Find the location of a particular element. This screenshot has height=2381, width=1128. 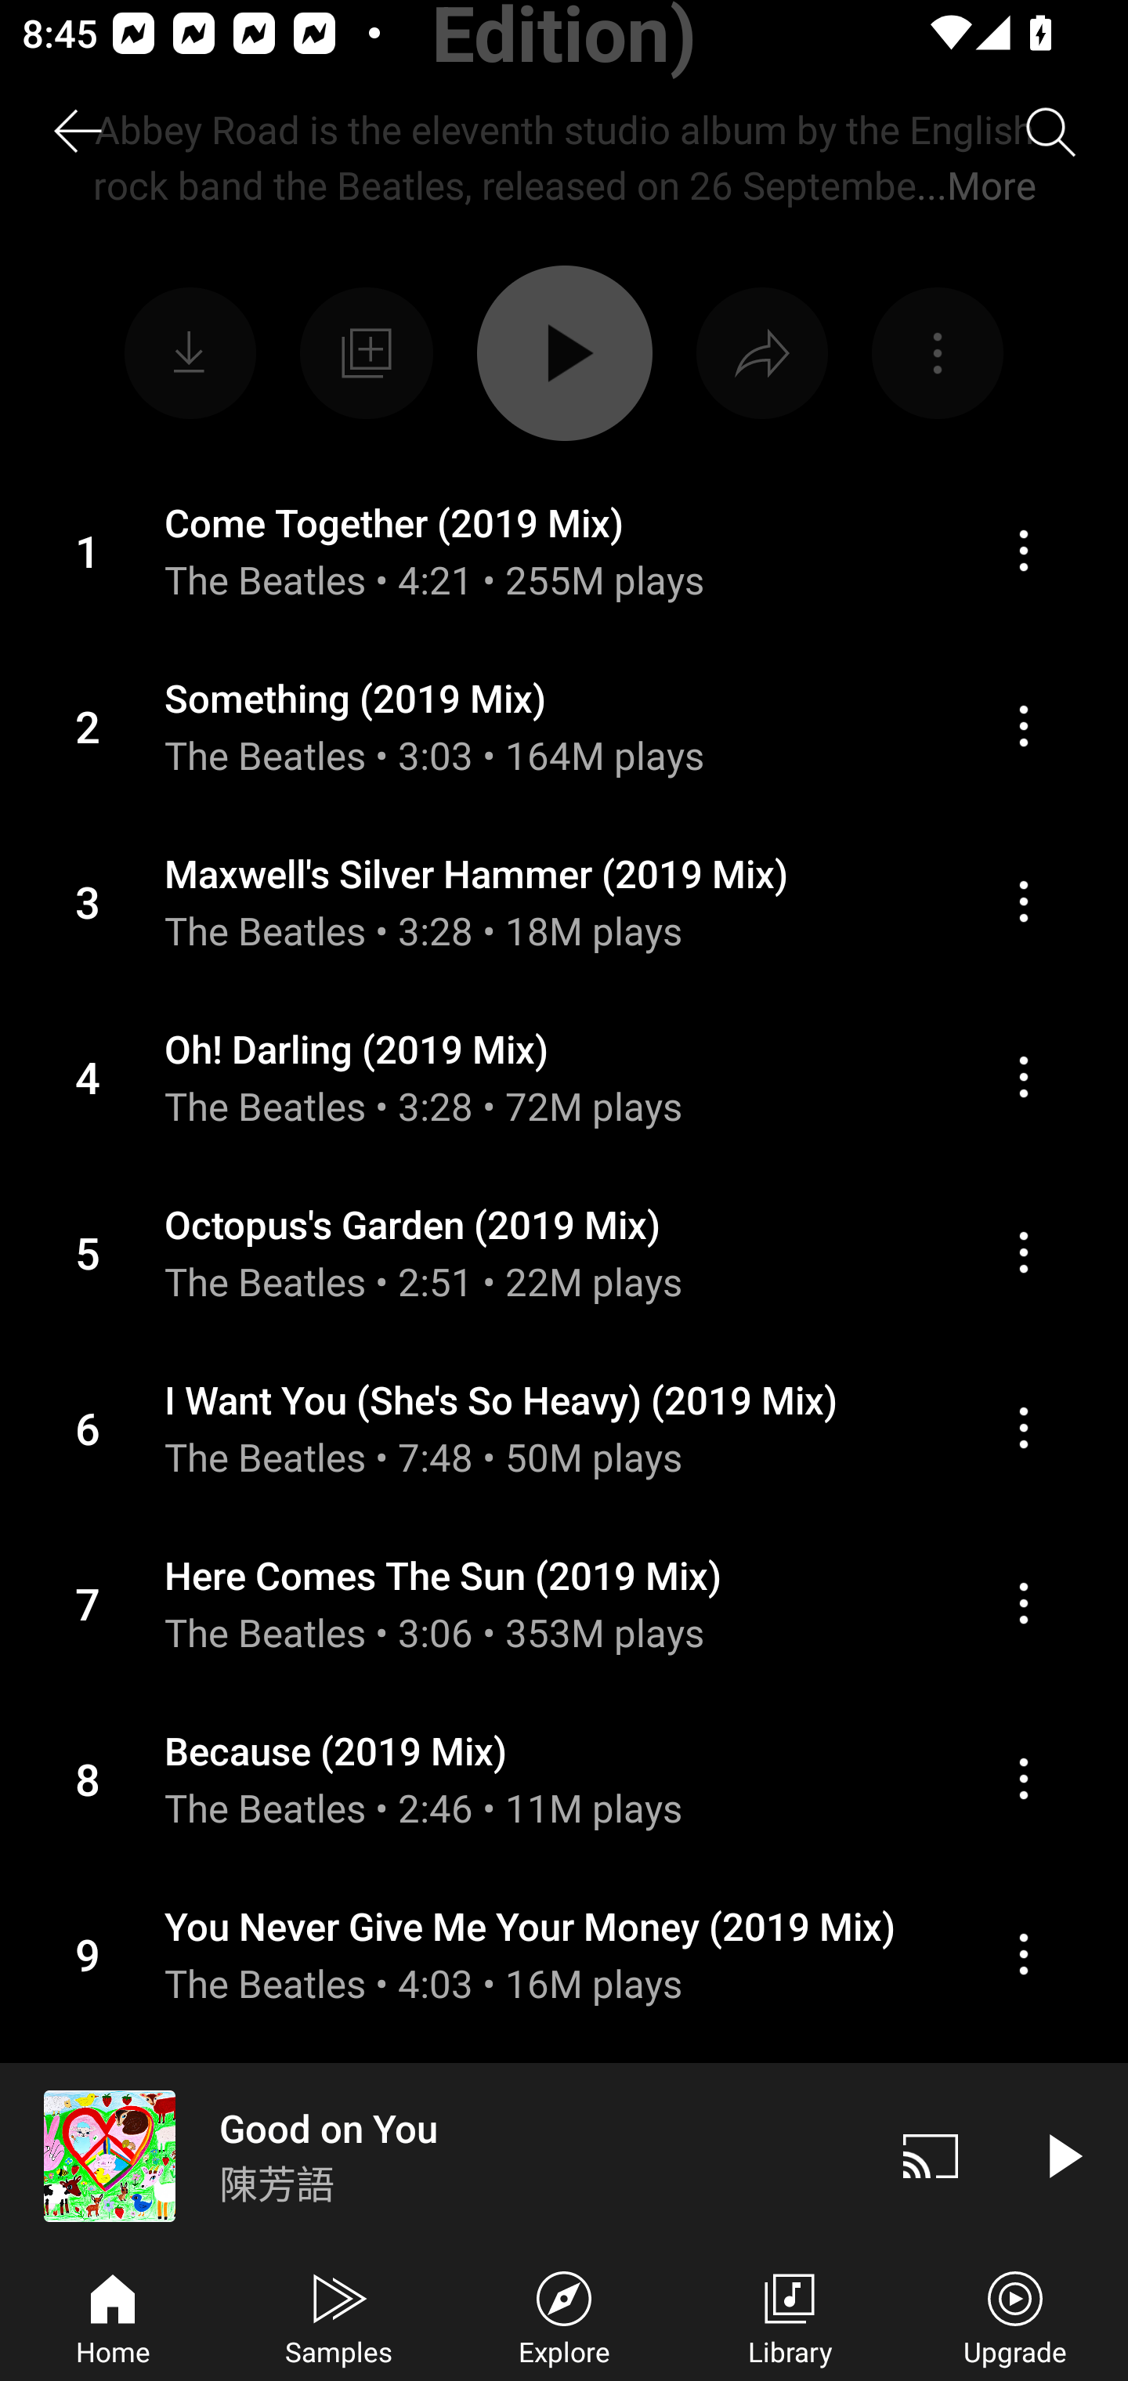

Action menu is located at coordinates (1023, 726).